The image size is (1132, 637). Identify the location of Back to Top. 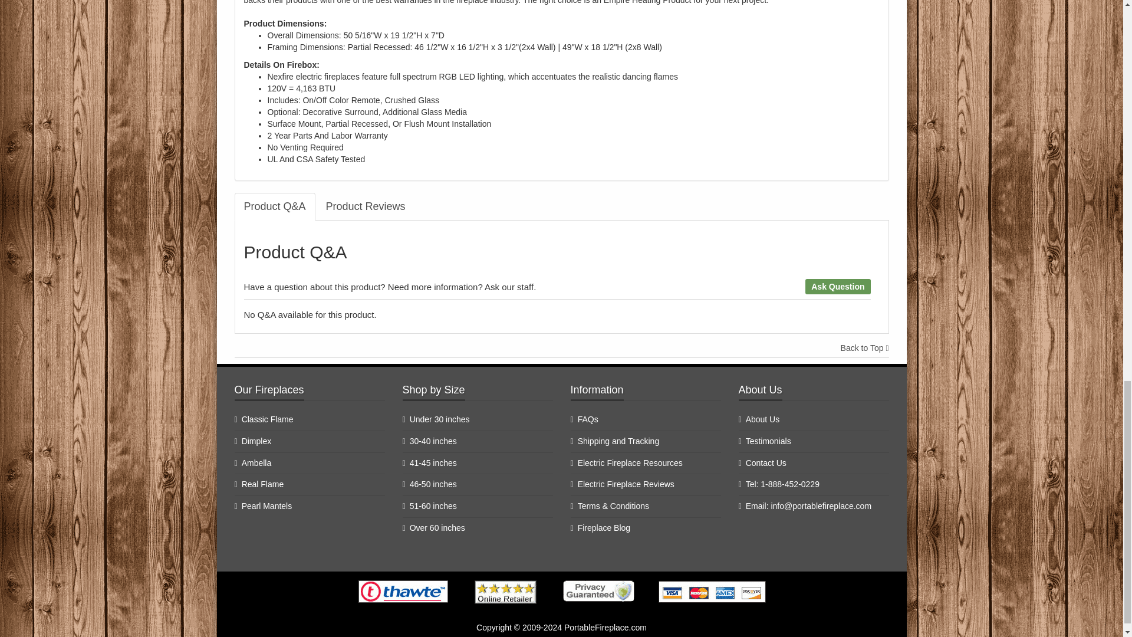
(864, 348).